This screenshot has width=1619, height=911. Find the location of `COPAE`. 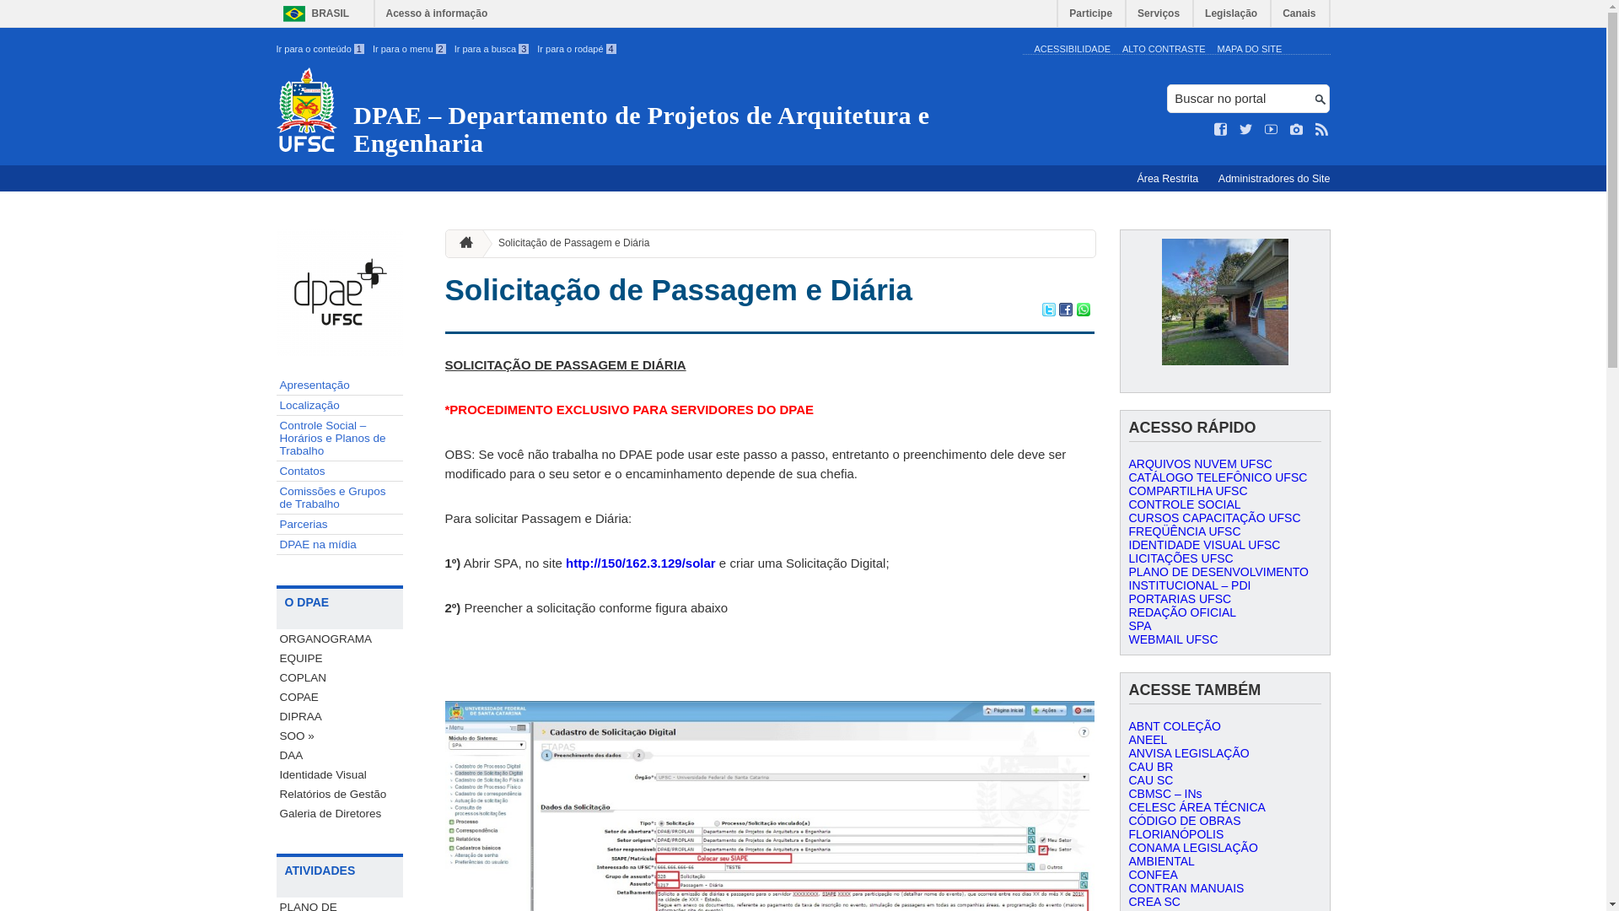

COPAE is located at coordinates (340, 697).